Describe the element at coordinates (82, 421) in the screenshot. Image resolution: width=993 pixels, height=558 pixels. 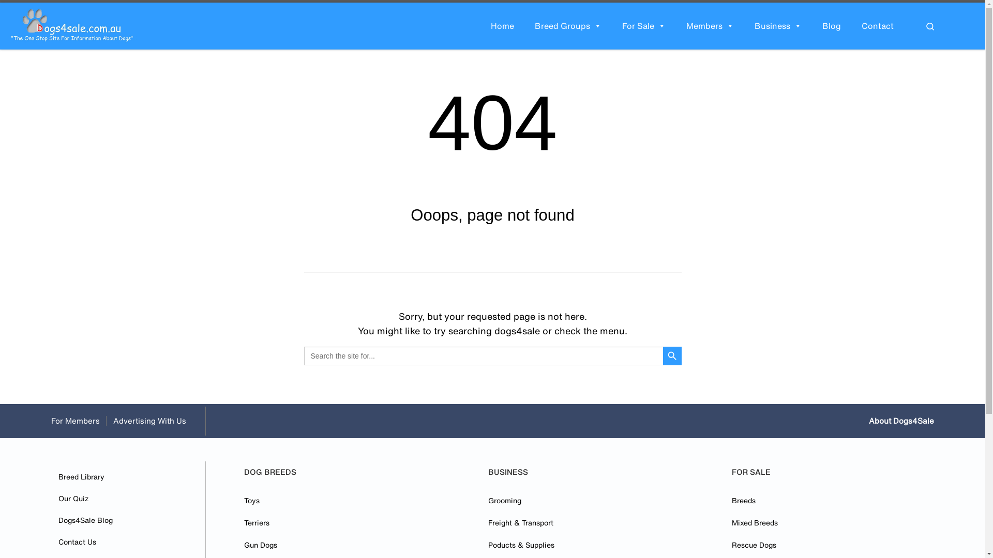
I see `For Members` at that location.